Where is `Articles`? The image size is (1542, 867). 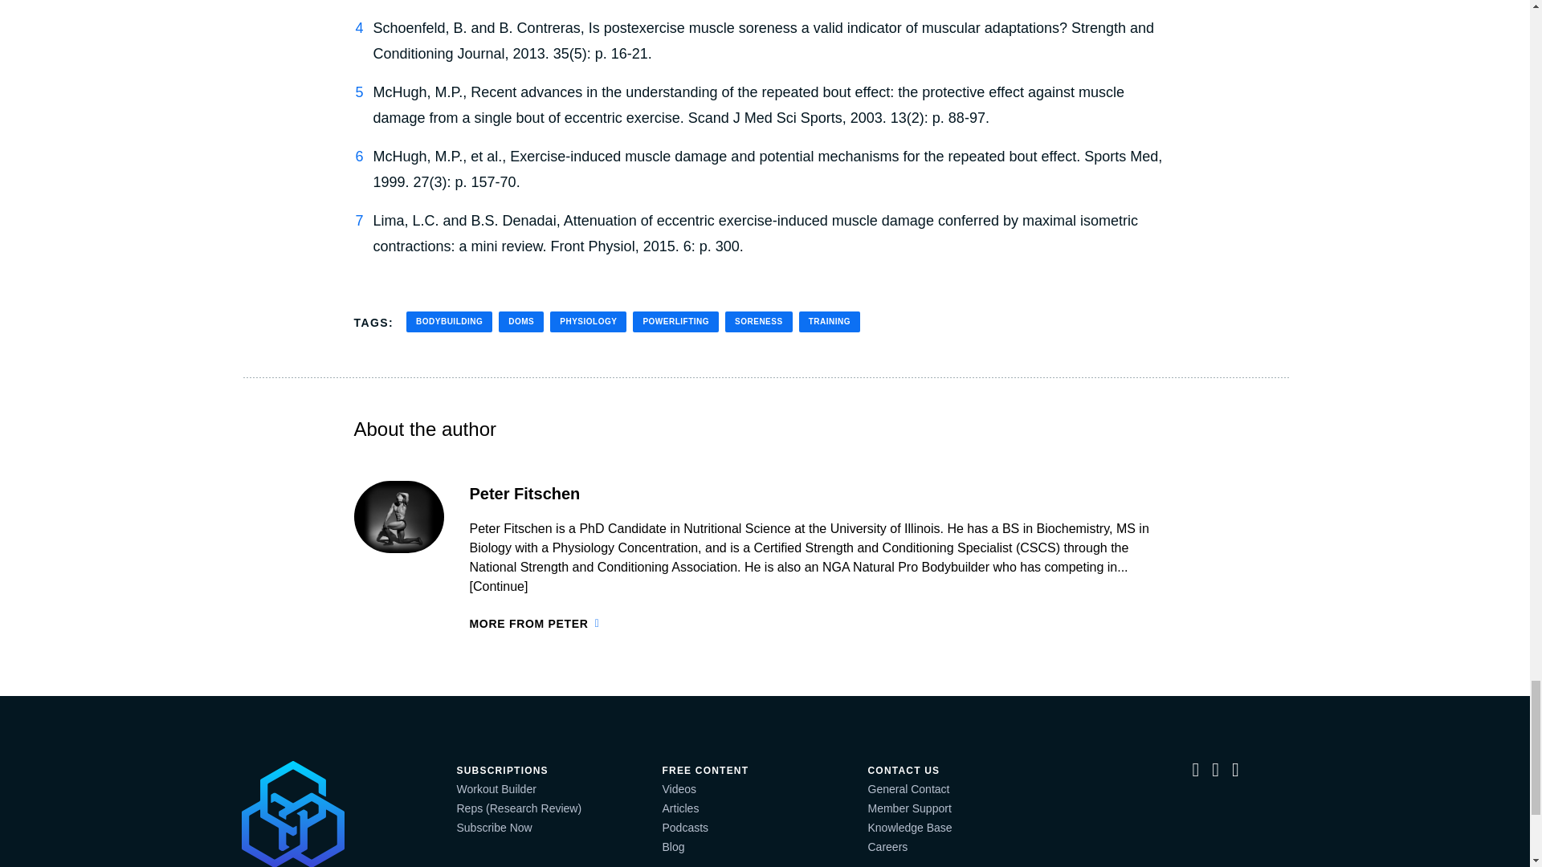 Articles is located at coordinates (679, 808).